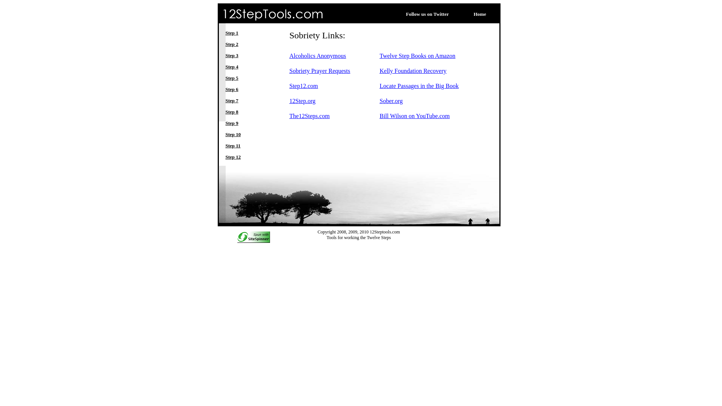  I want to click on Twelve Step Books on Amazon, so click(417, 56).